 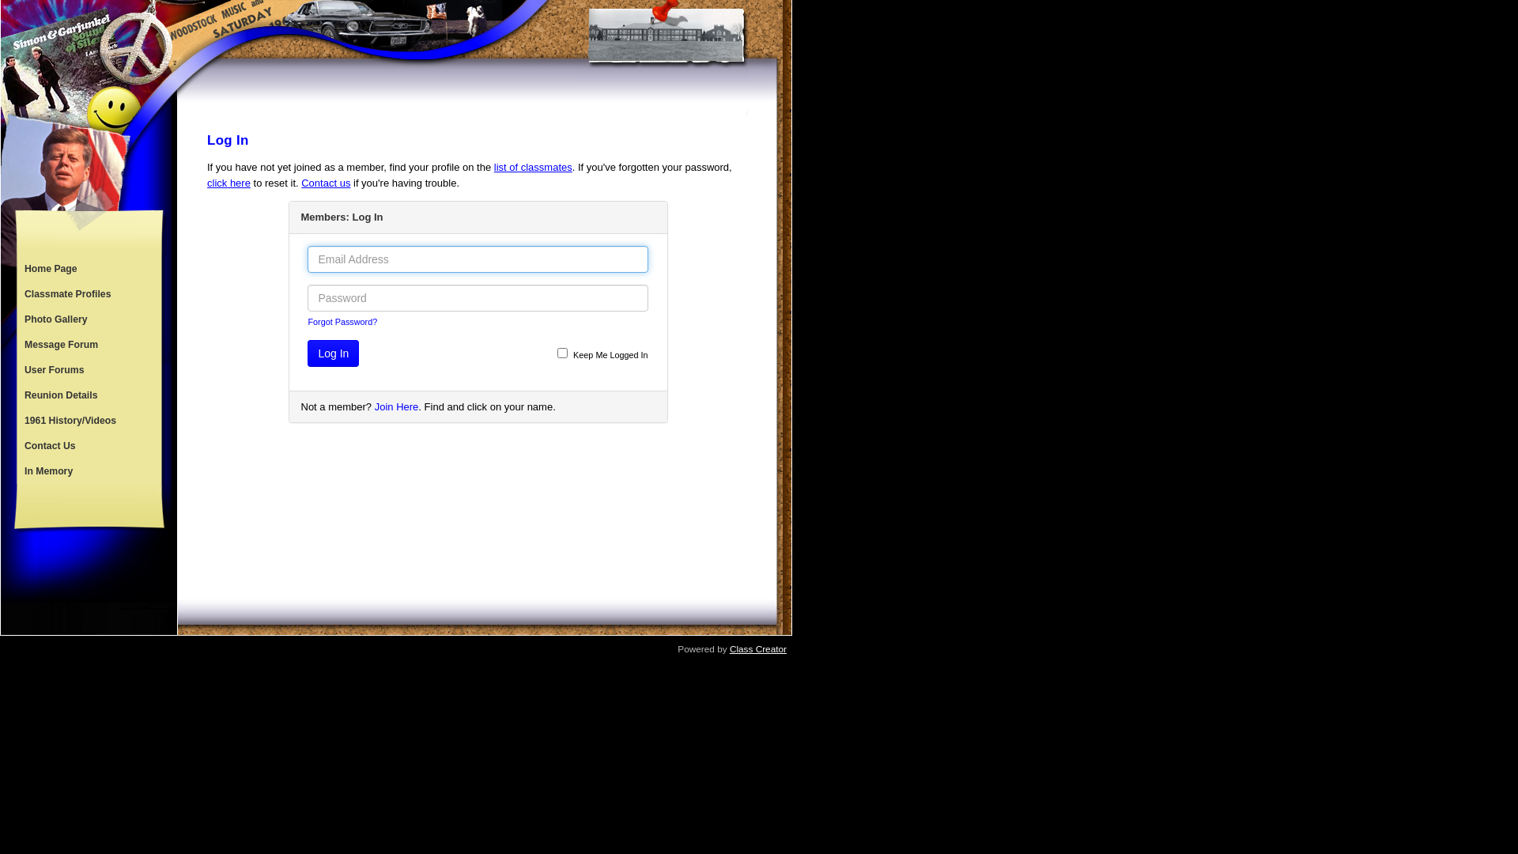 I want to click on Join Here, so click(x=397, y=406).